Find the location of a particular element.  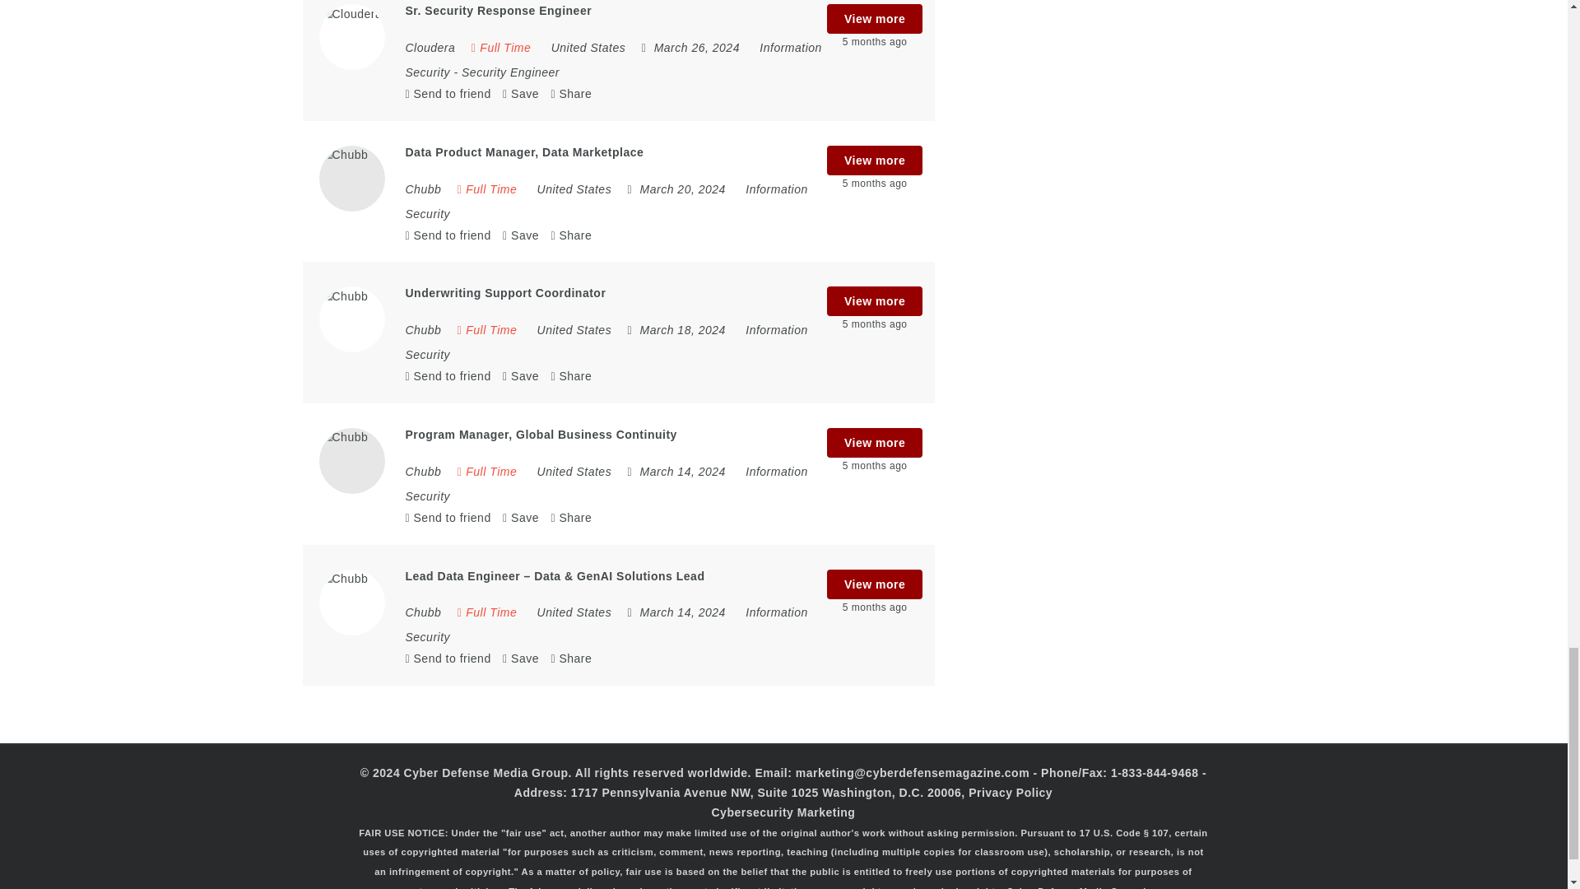

Permanent link to: "Data Product Manager, Data Marketplace" is located at coordinates (523, 152).